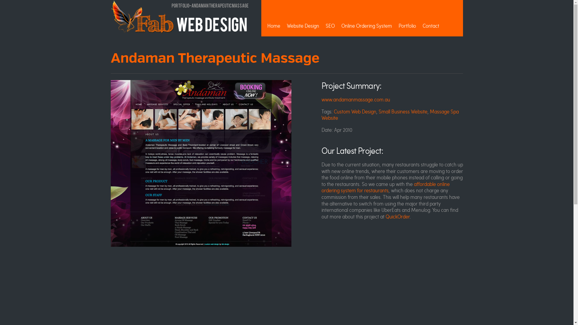 The height and width of the screenshot is (325, 578). I want to click on Massage Spa Website, so click(390, 115).